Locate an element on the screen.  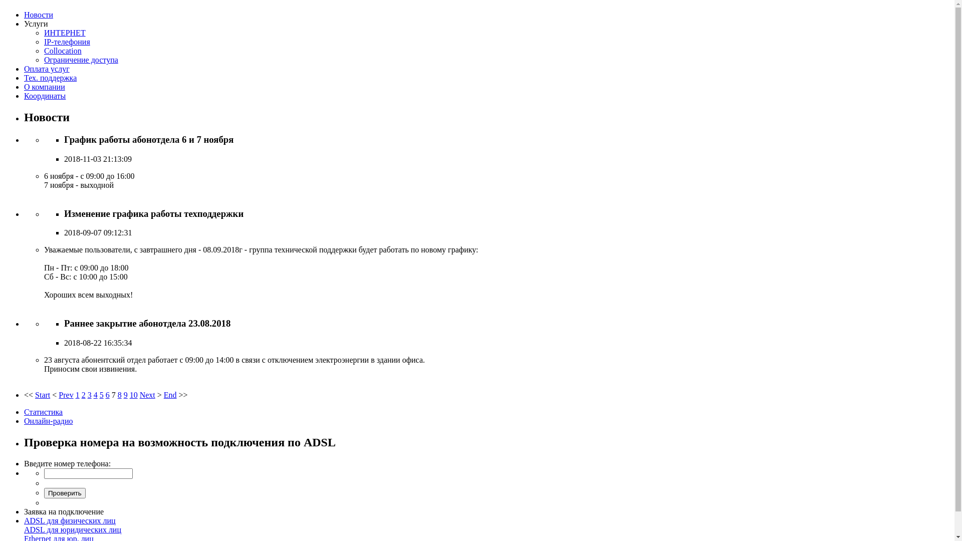
4 is located at coordinates (96, 395).